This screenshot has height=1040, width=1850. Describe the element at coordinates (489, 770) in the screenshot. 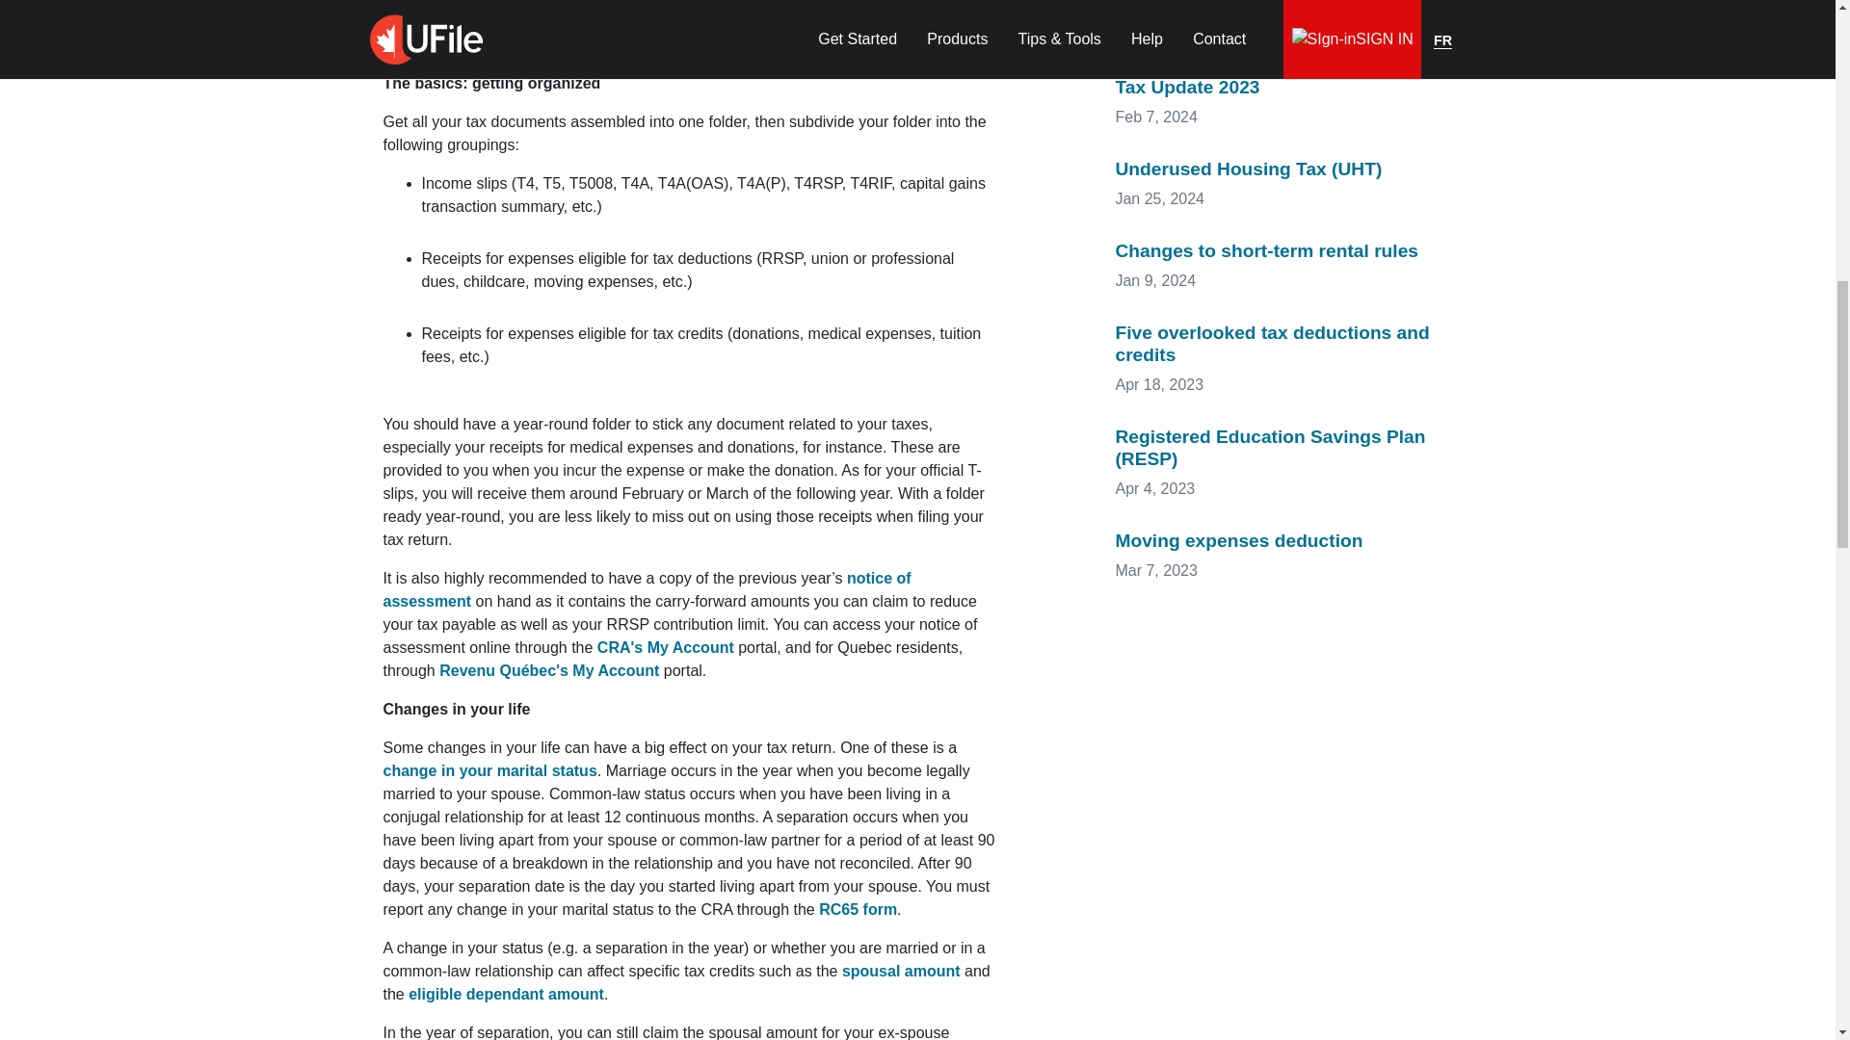

I see `change in your marital status` at that location.